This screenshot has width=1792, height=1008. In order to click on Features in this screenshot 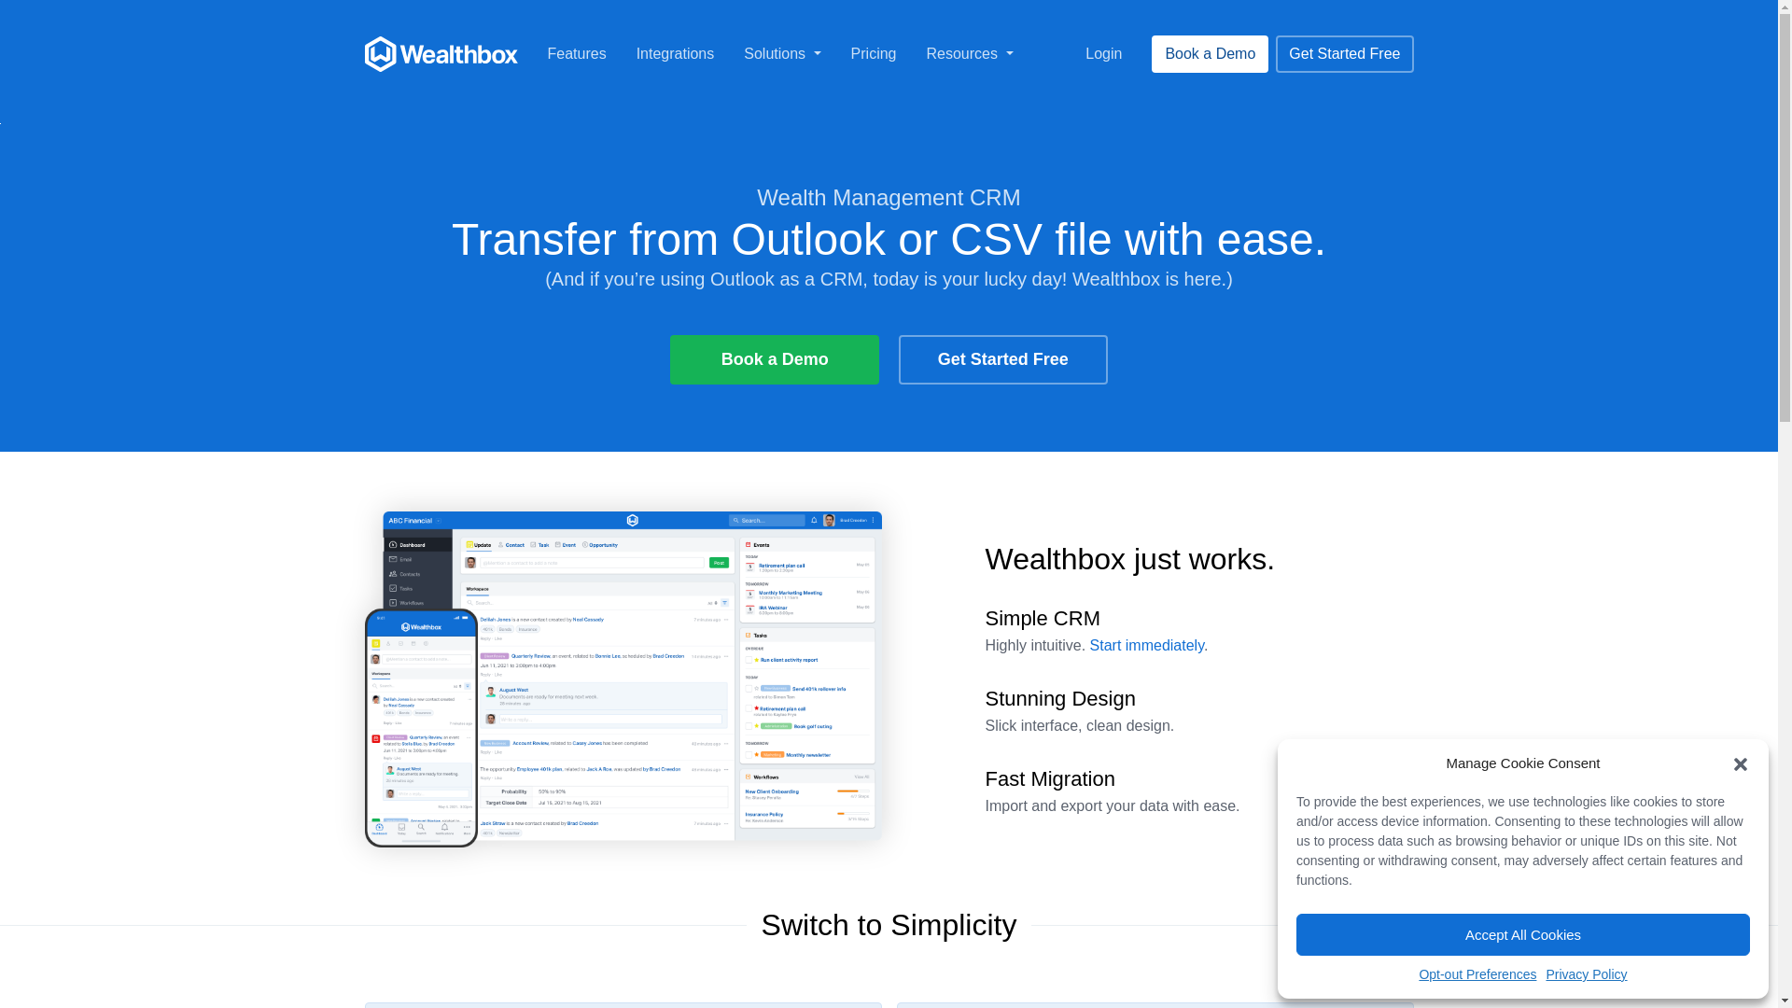, I will do `click(874, 53)`.